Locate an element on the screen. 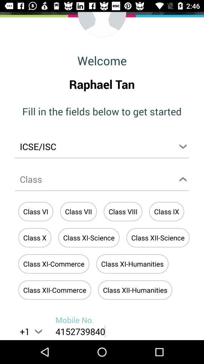 The image size is (204, 364). click on the button beside class xihumanities is located at coordinates (54, 264).